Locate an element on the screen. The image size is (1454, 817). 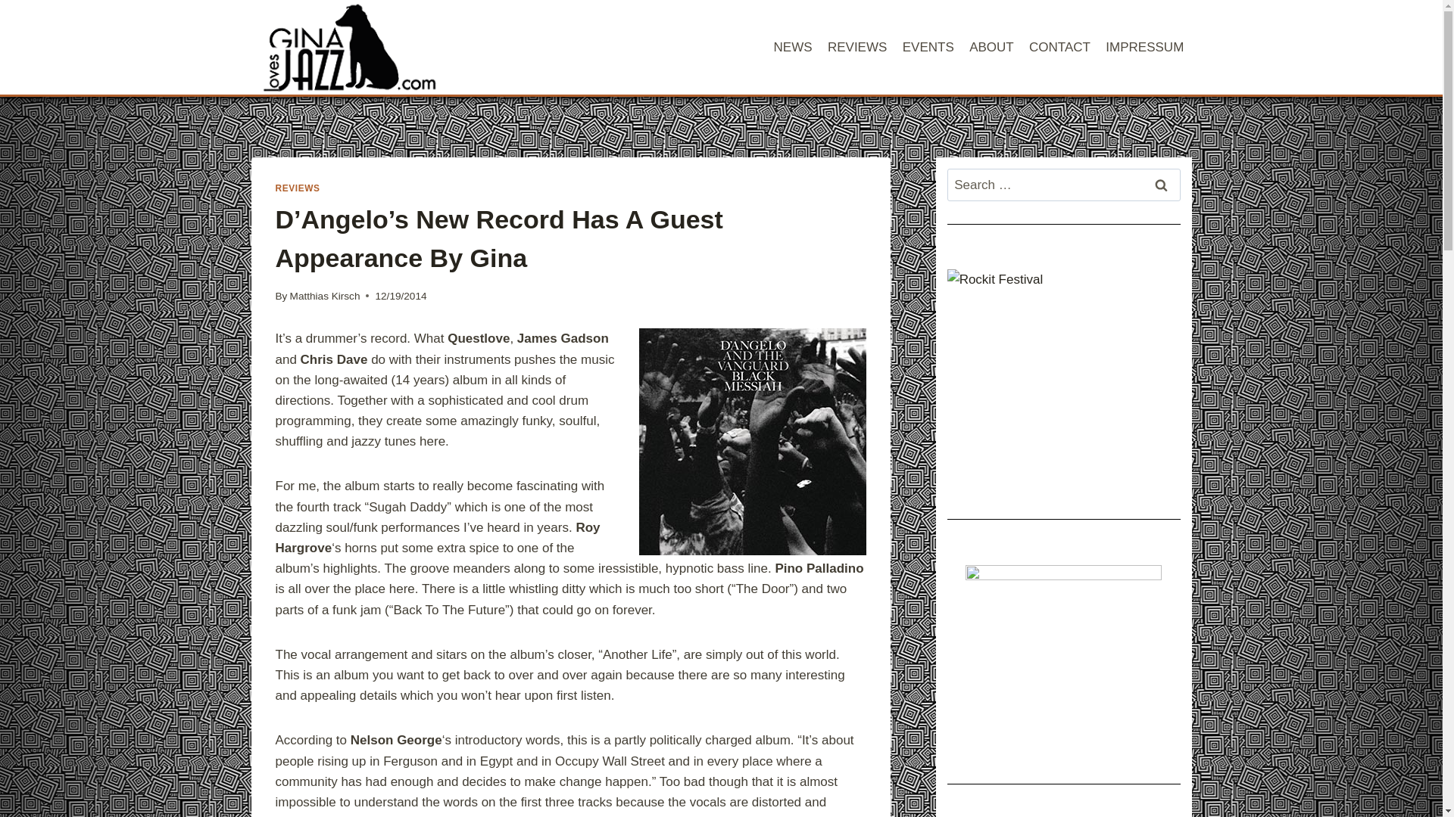
NEWS is located at coordinates (792, 47).